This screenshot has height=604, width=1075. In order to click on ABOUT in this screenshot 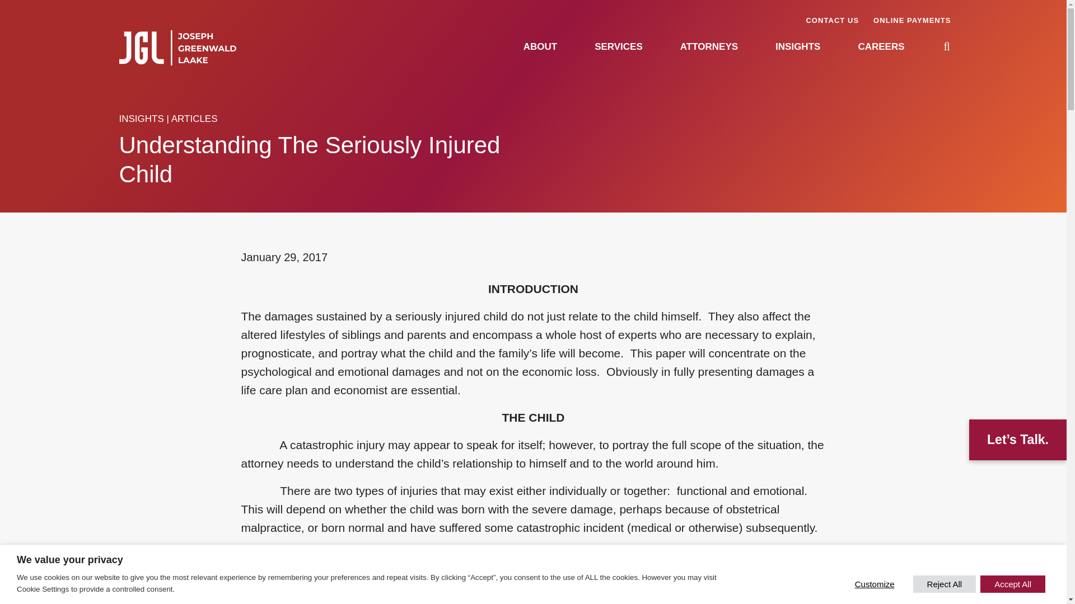, I will do `click(540, 46)`.